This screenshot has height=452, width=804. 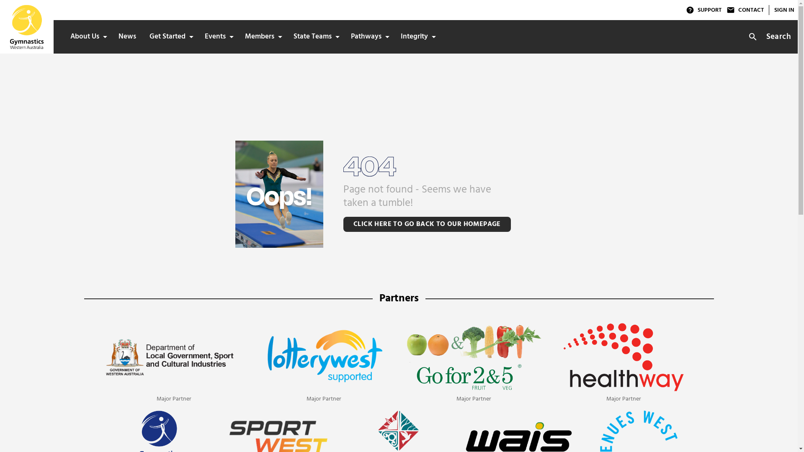 I want to click on SUPPORT, so click(x=703, y=10).